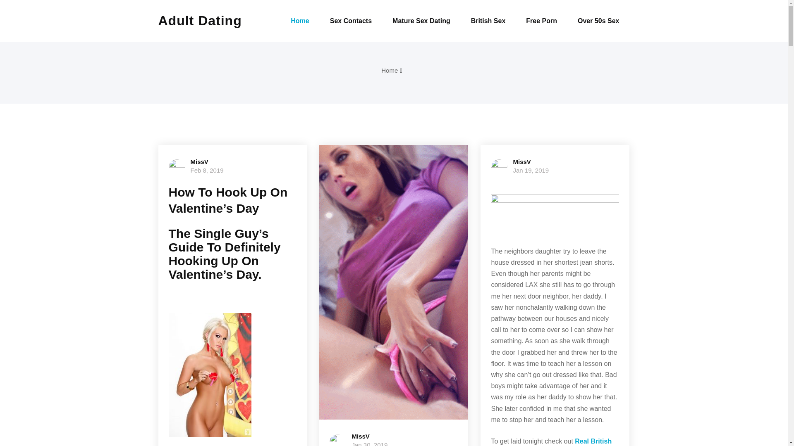 The width and height of the screenshot is (794, 446). What do you see at coordinates (199, 161) in the screenshot?
I see `MissV` at bounding box center [199, 161].